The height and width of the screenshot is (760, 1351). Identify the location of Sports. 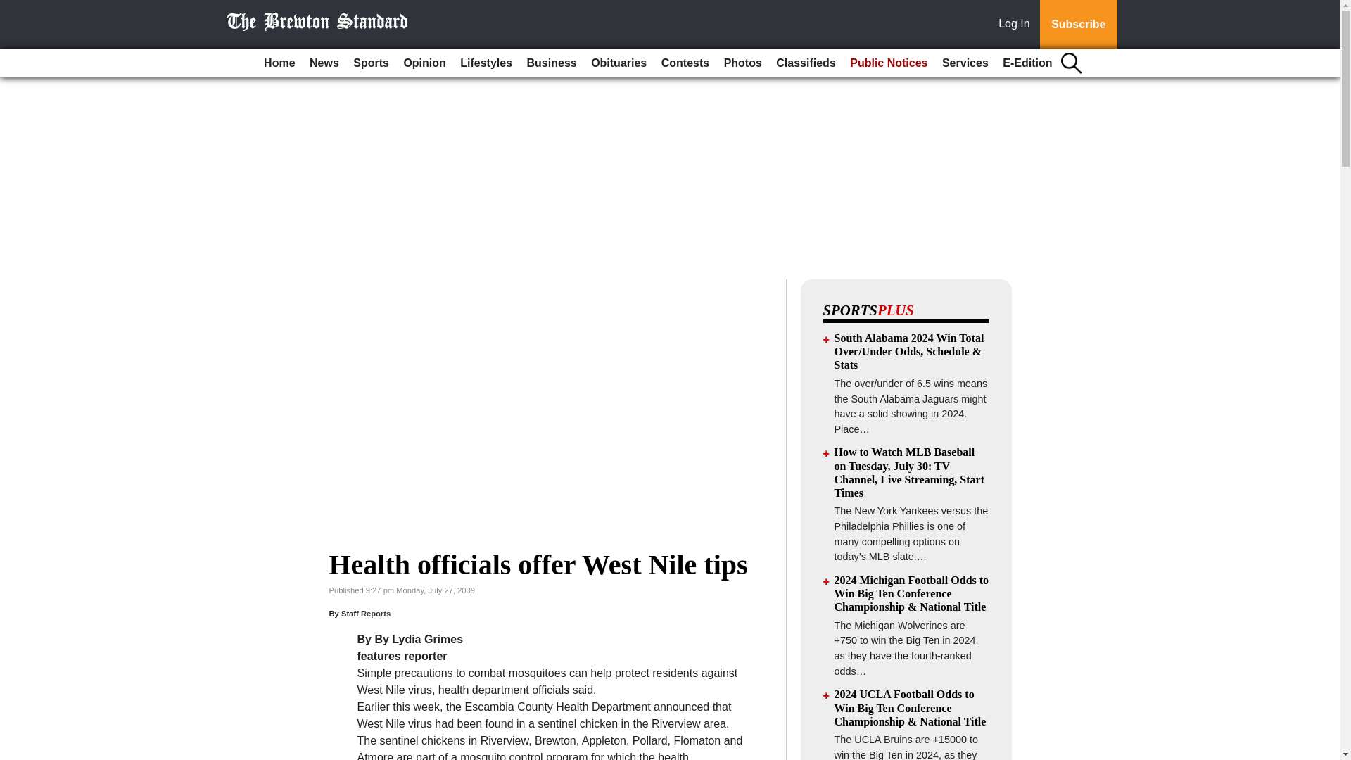
(370, 63).